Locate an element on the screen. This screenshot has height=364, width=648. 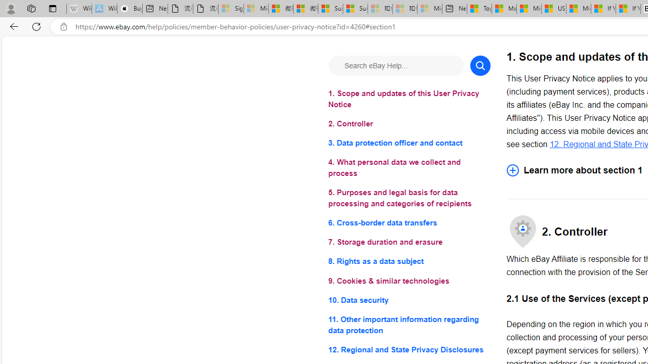
4. What personal data we collect and process is located at coordinates (409, 168).